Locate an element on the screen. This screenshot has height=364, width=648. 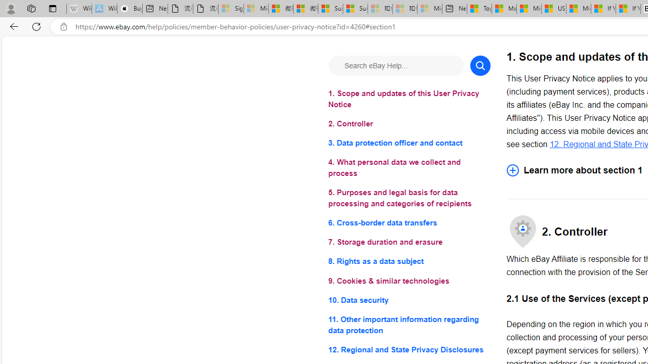
4. What personal data we collect and process is located at coordinates (409, 168).